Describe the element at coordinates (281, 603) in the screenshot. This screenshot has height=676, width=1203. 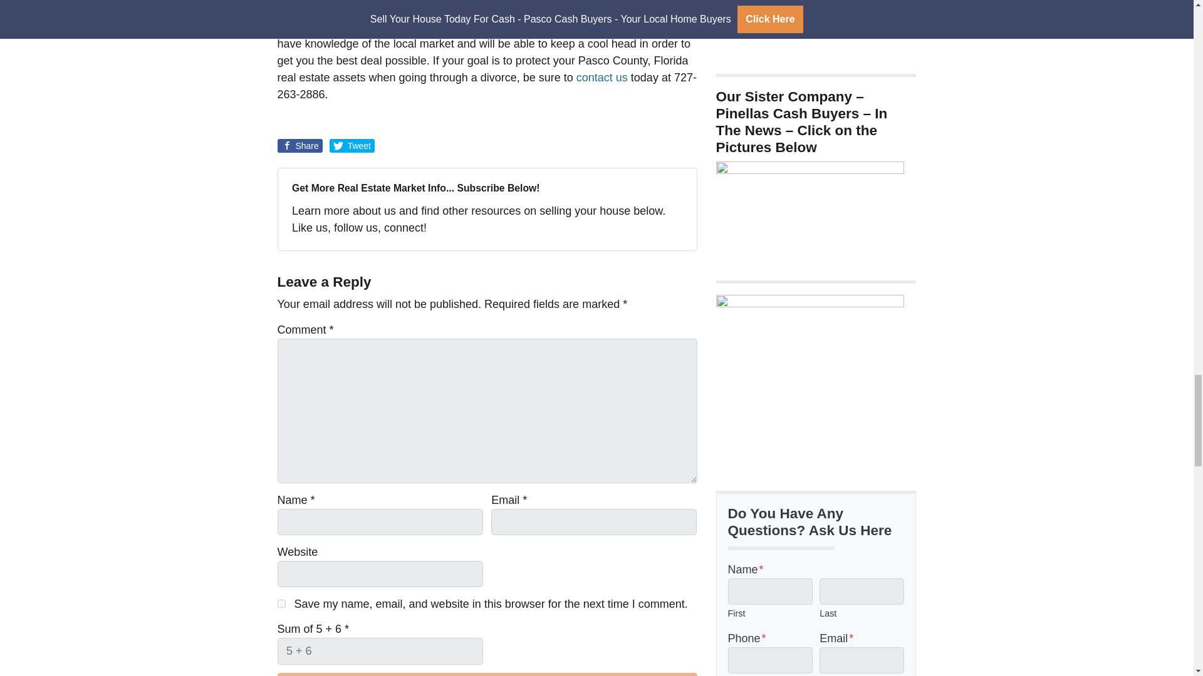
I see `yes` at that location.